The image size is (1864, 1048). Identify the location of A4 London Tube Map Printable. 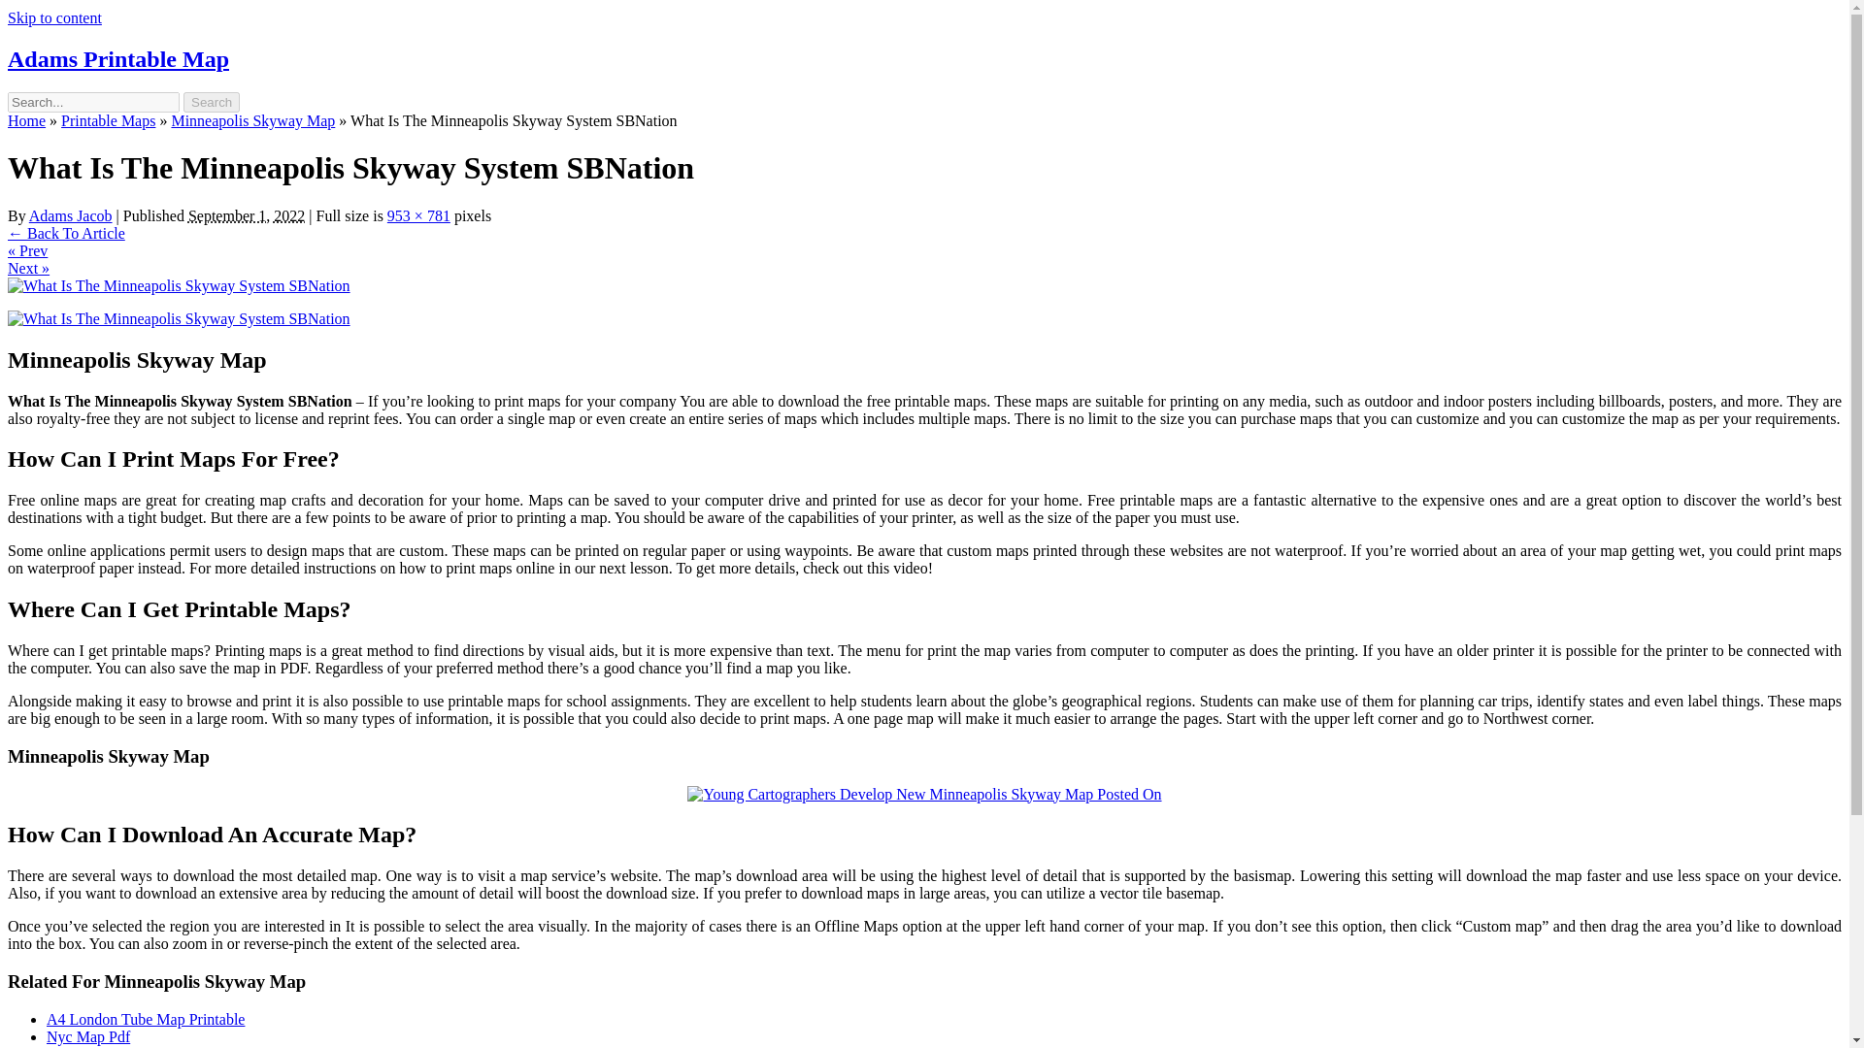
(146, 1019).